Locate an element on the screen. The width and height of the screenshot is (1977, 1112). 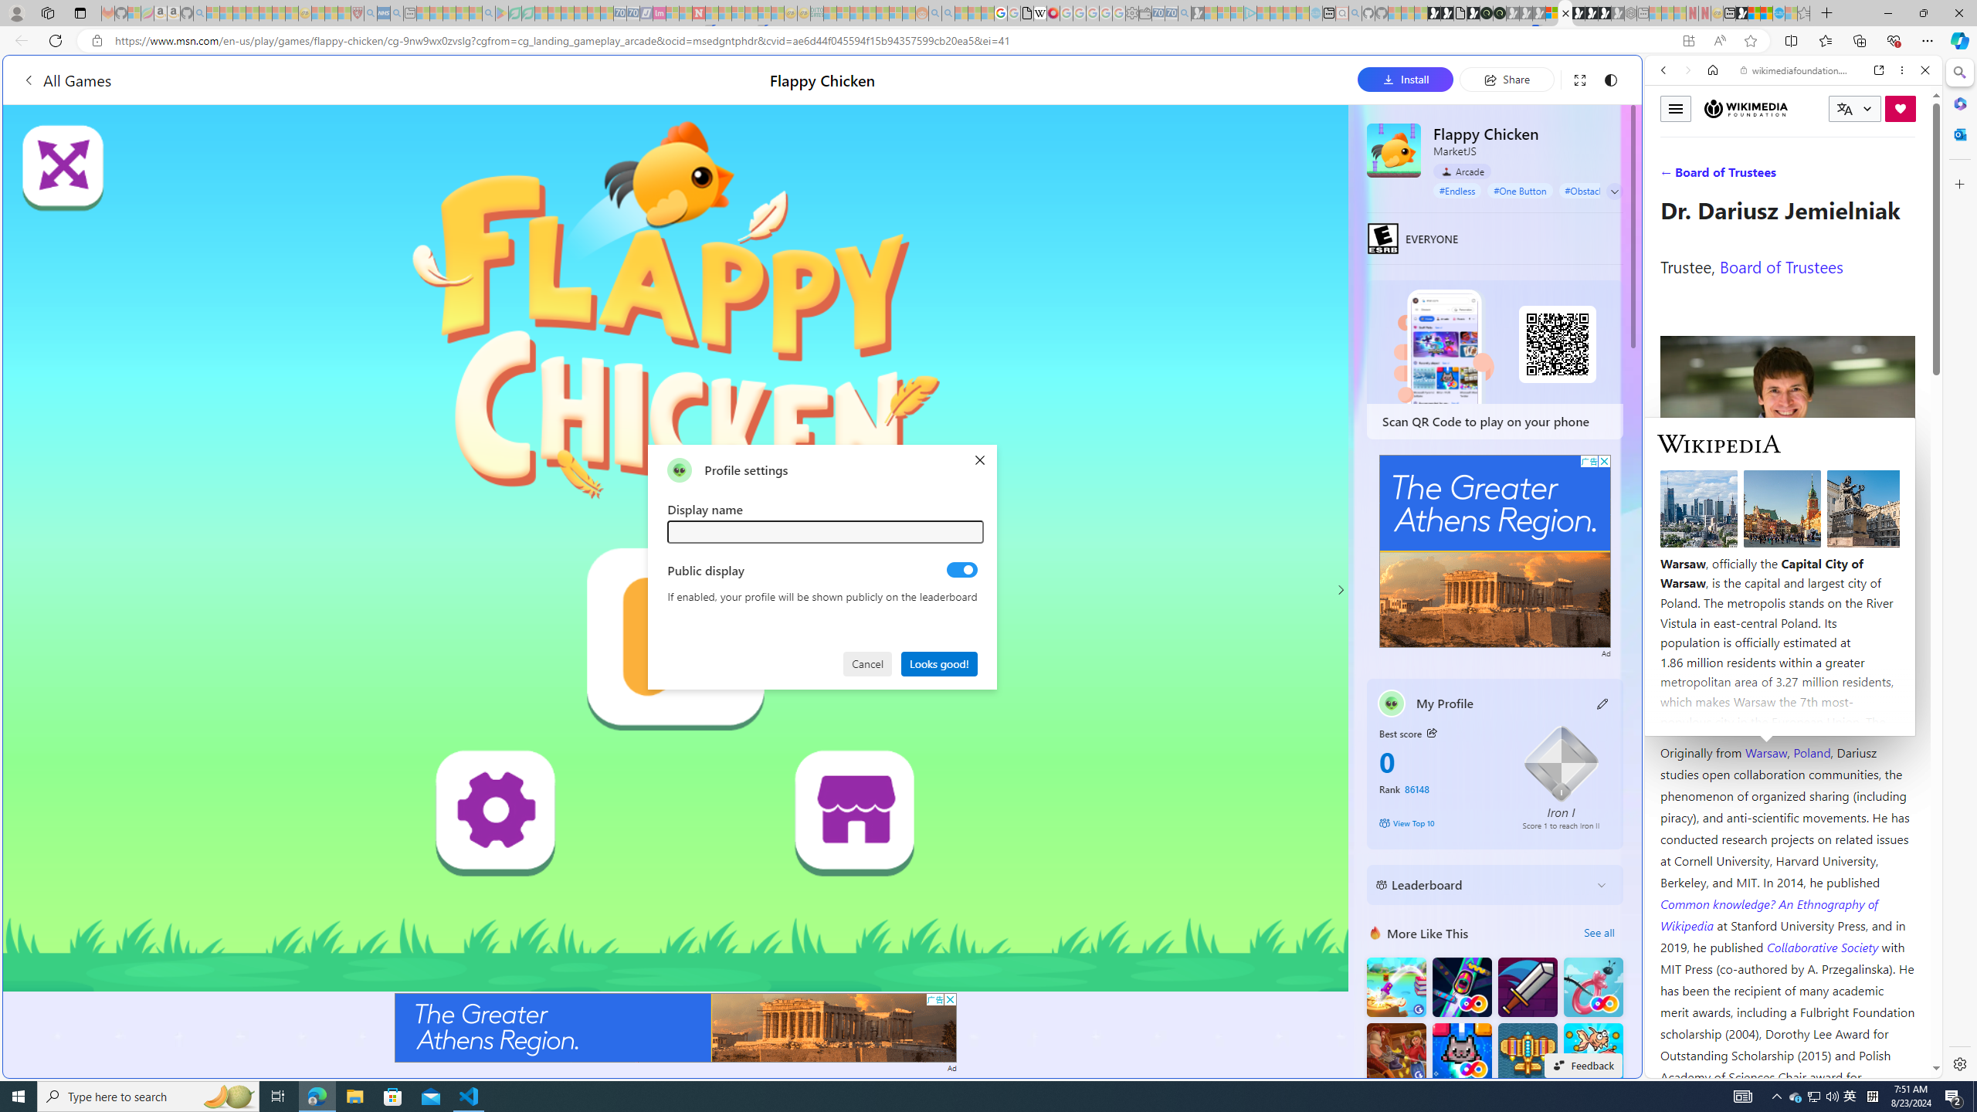
Arcade is located at coordinates (1462, 171).